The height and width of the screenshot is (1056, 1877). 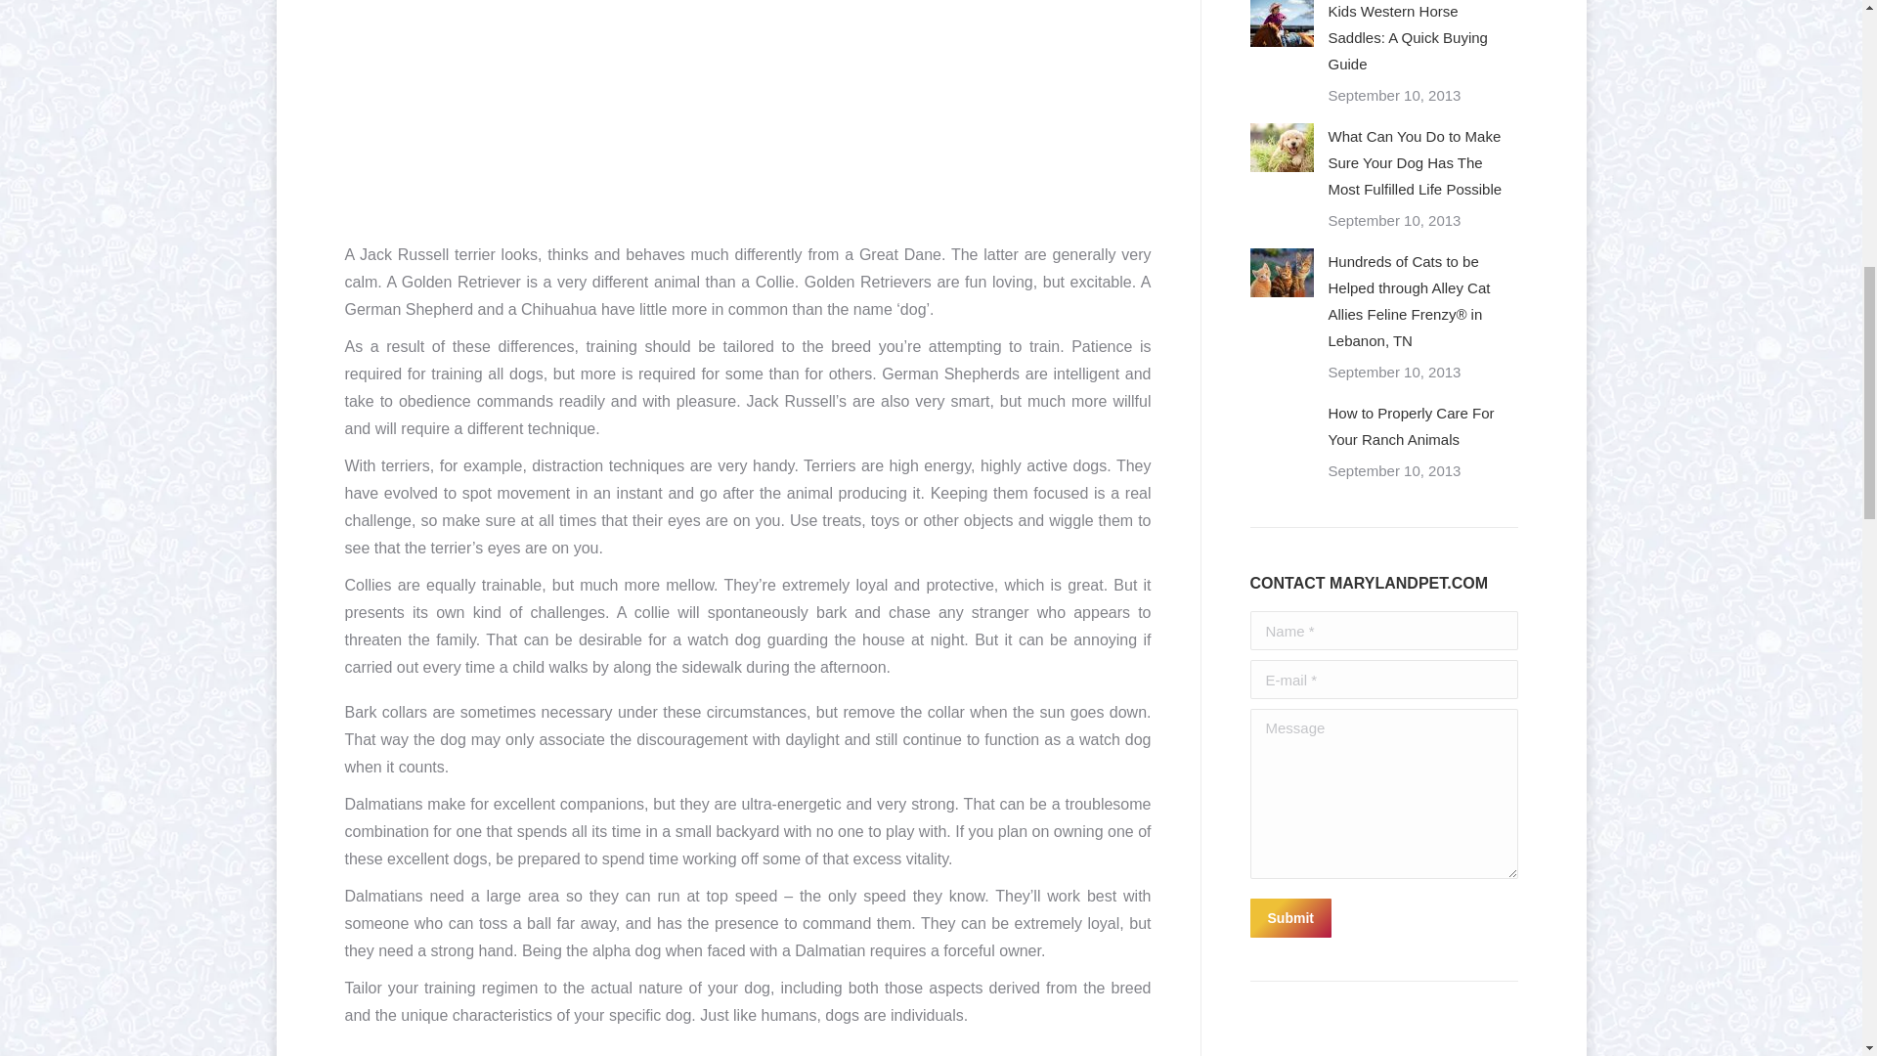 I want to click on submit, so click(x=1382, y=920).